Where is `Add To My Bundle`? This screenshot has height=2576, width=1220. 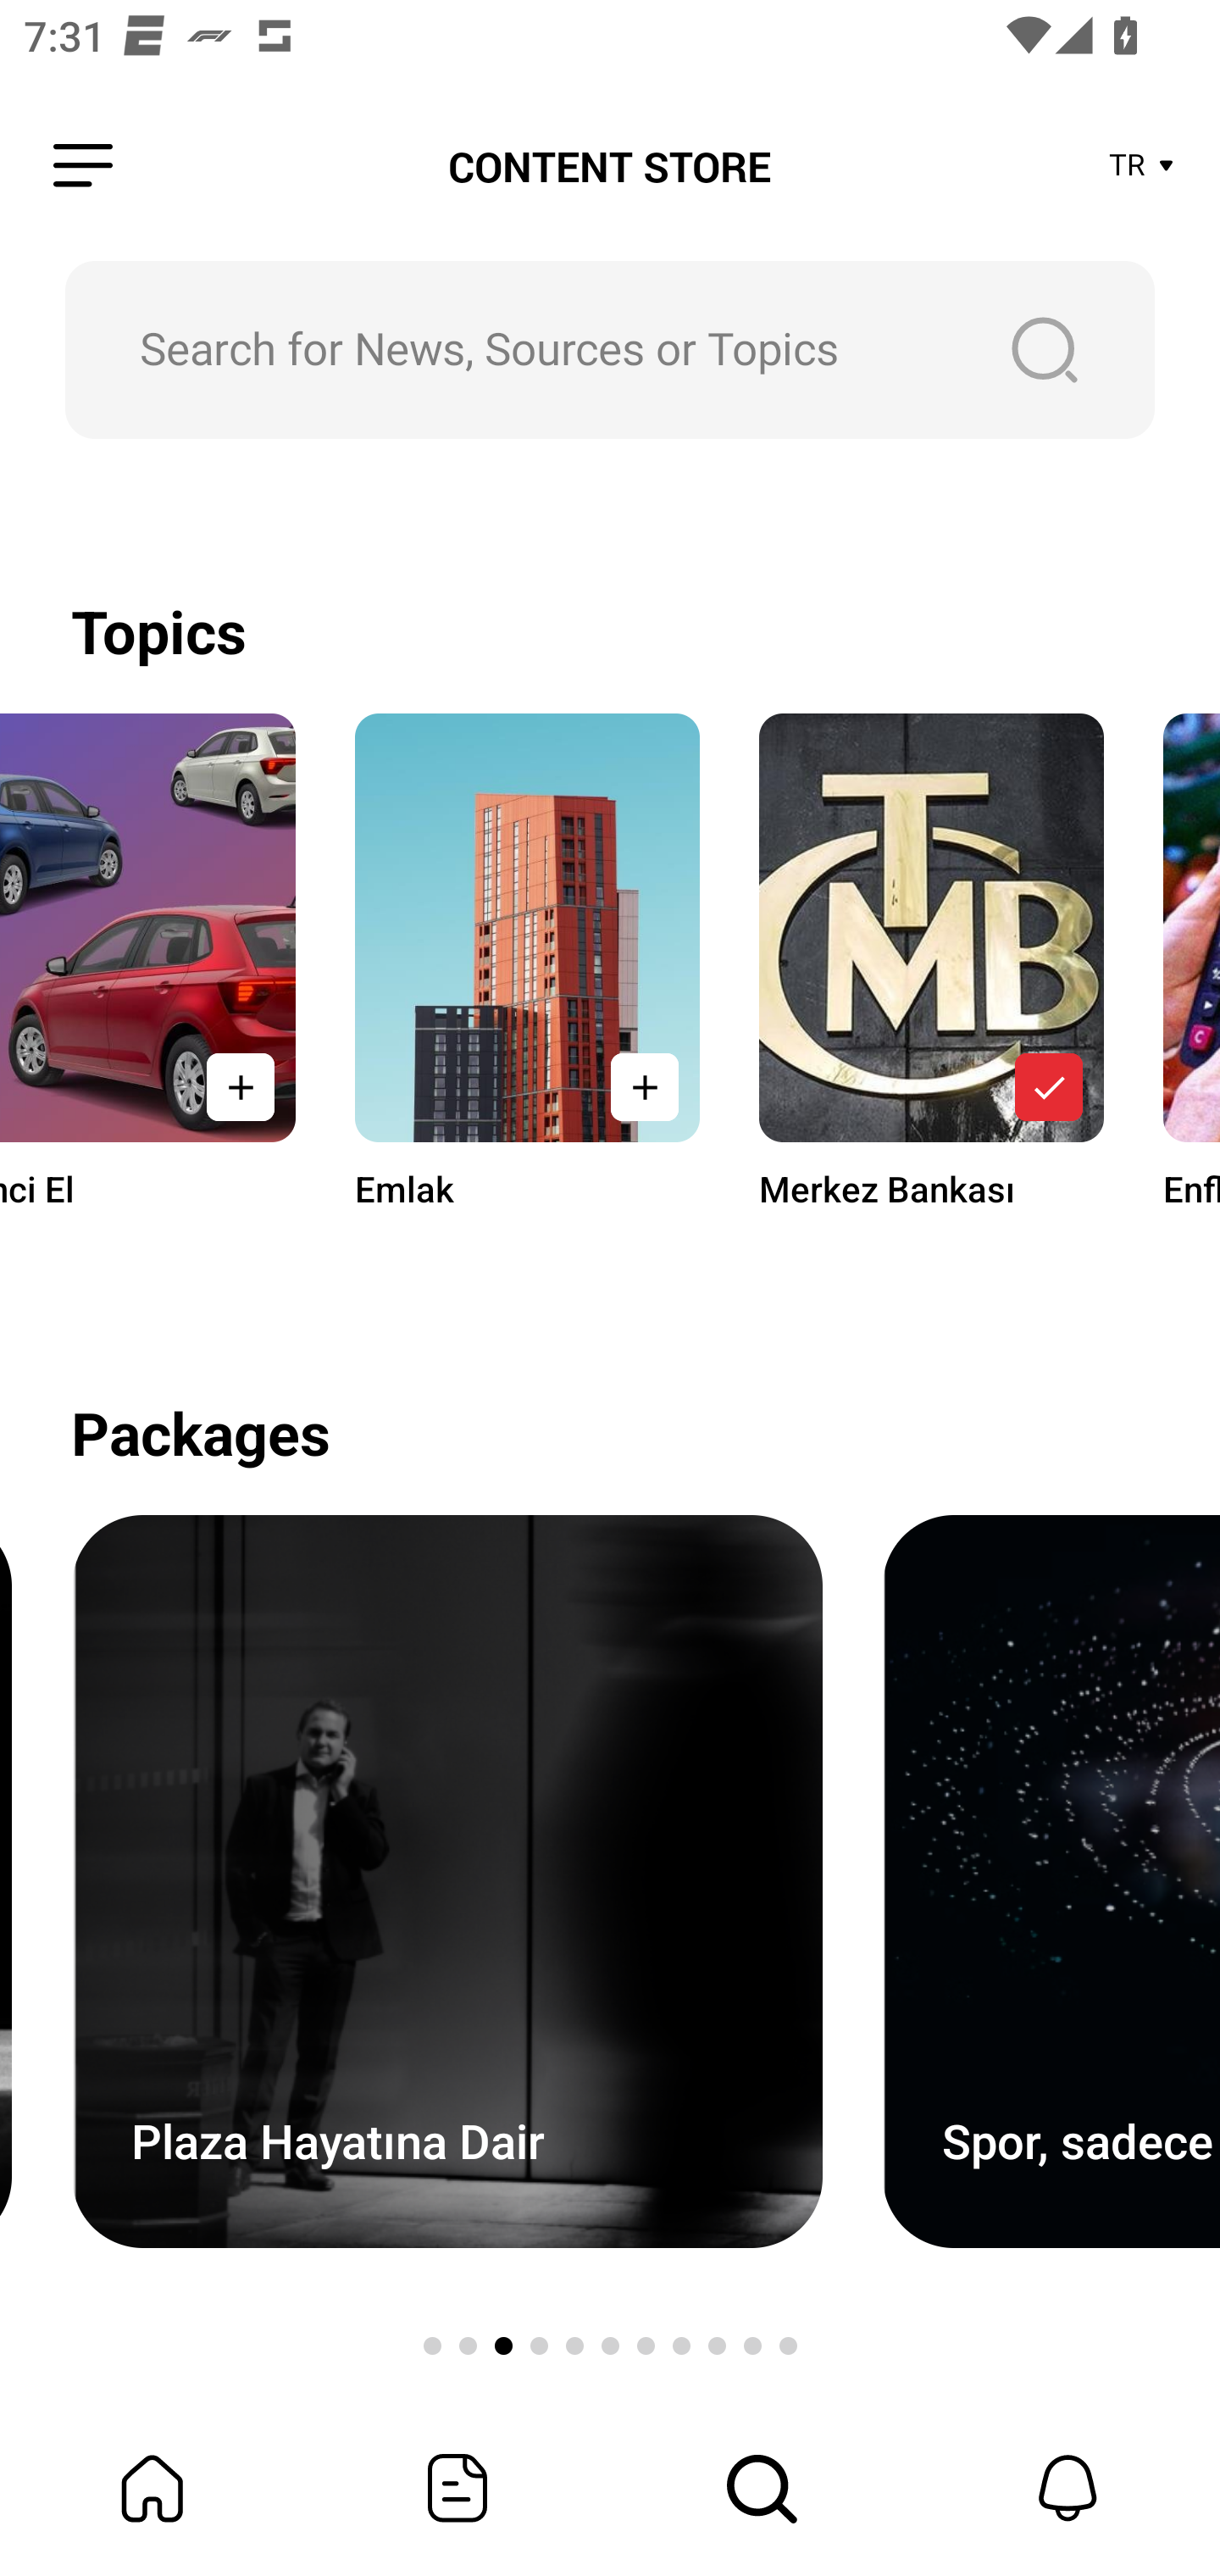 Add To My Bundle is located at coordinates (644, 1086).